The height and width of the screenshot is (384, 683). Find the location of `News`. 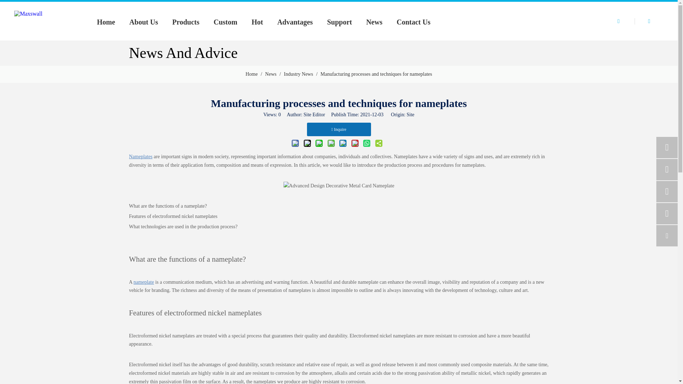

News is located at coordinates (374, 22).